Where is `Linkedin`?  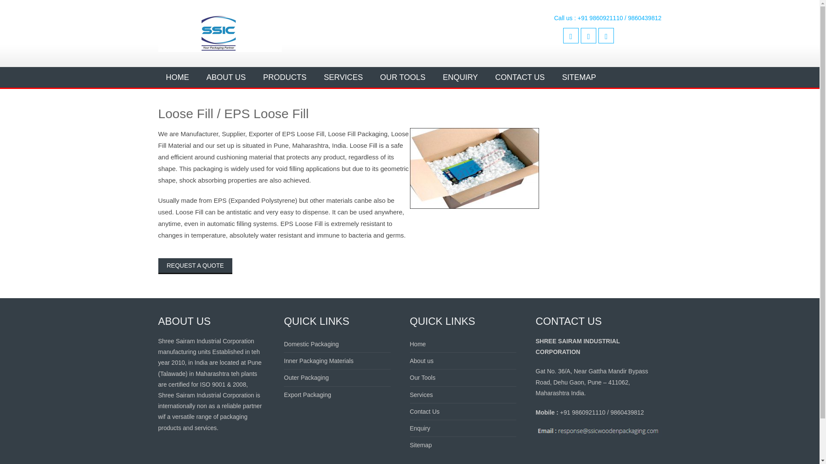
Linkedin is located at coordinates (606, 35).